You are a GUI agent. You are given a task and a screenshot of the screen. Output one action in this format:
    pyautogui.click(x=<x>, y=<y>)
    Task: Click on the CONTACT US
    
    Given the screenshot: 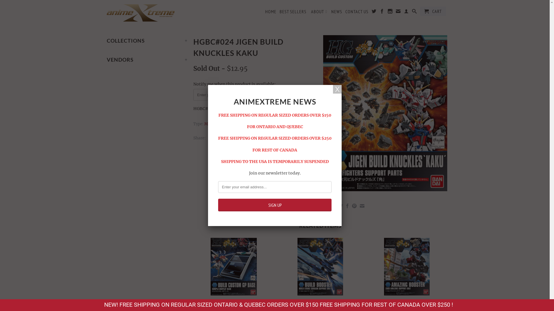 What is the action you would take?
    pyautogui.click(x=357, y=13)
    